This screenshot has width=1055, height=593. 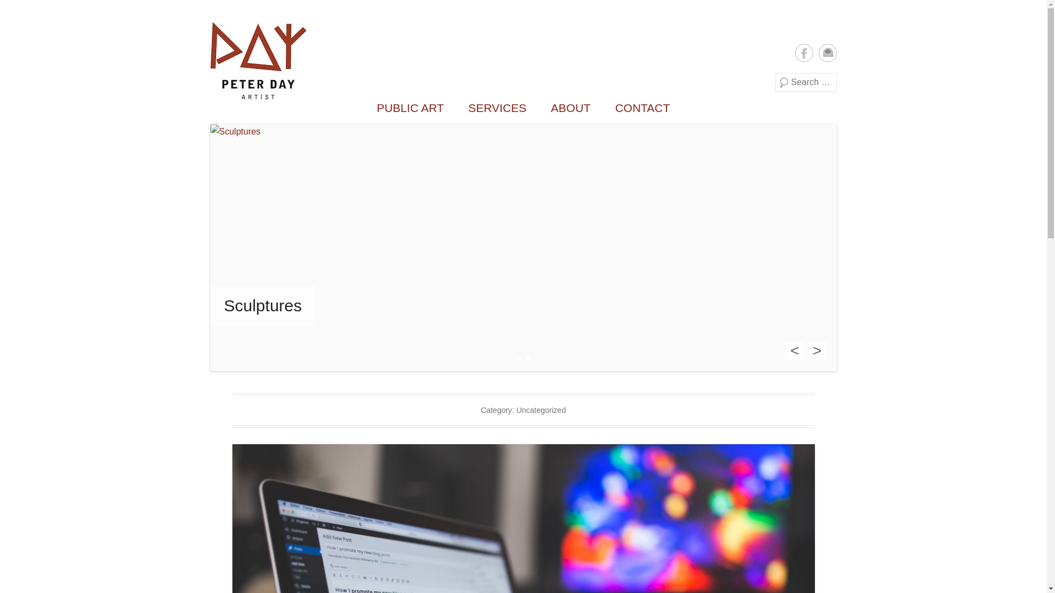 I want to click on PUBLIC ART, so click(x=410, y=108).